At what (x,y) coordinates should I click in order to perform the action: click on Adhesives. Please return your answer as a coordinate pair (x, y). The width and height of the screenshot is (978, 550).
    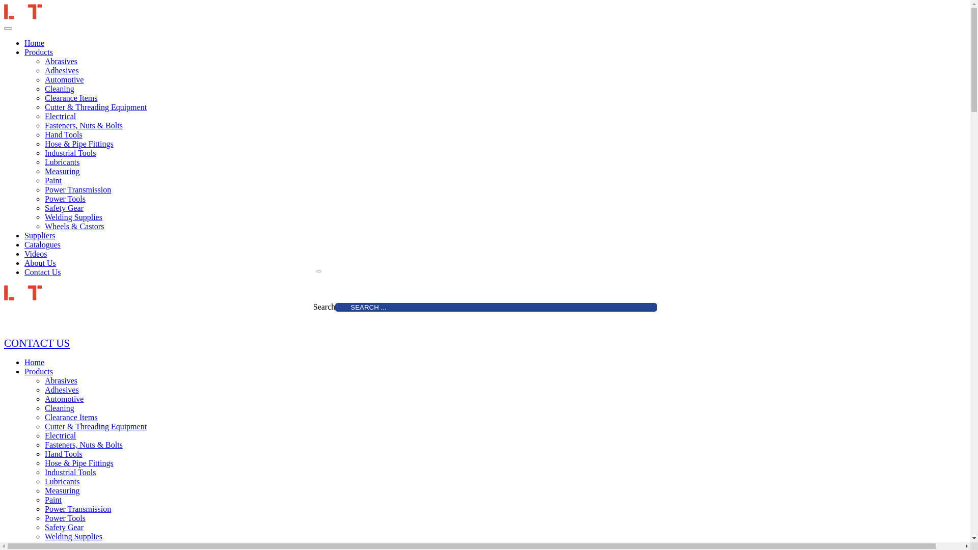
    Looking at the image, I should click on (62, 390).